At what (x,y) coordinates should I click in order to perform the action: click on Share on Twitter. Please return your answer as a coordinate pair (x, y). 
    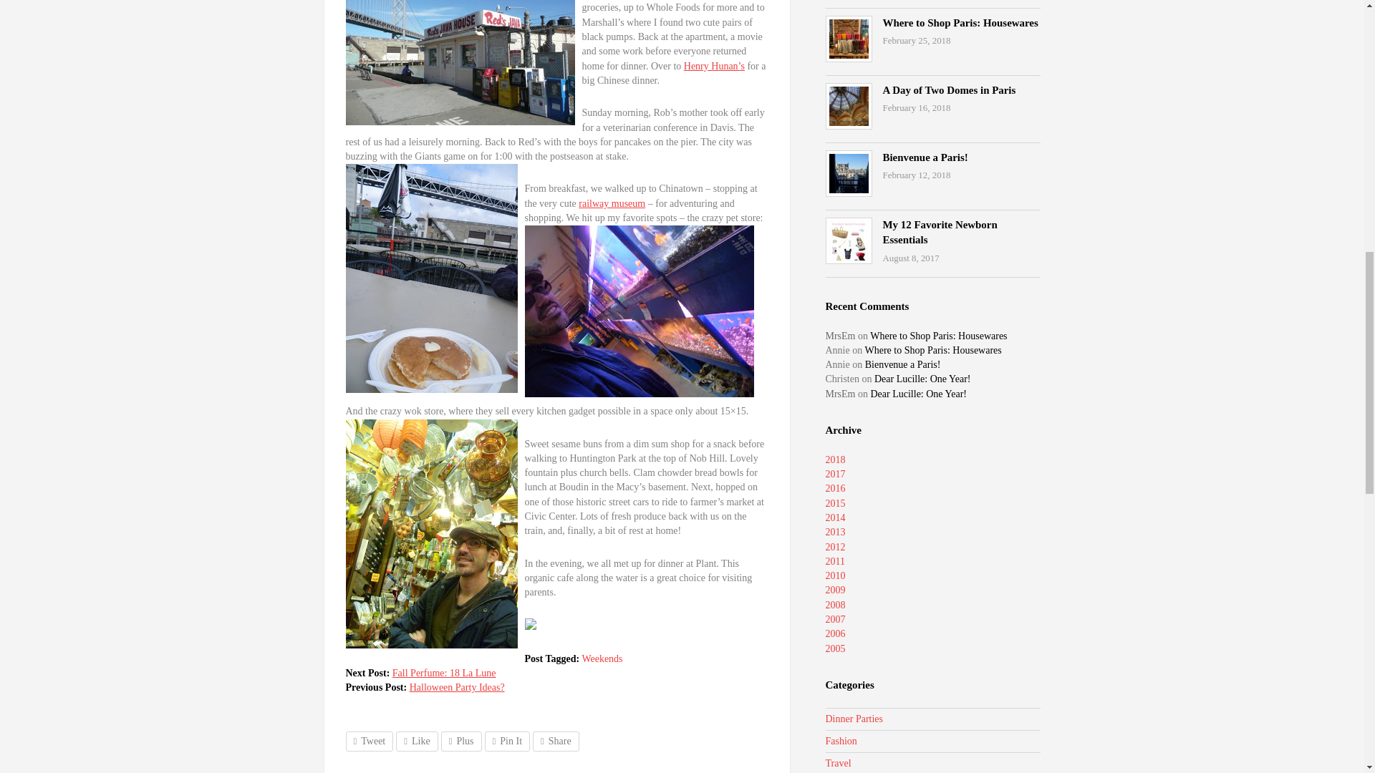
    Looking at the image, I should click on (369, 741).